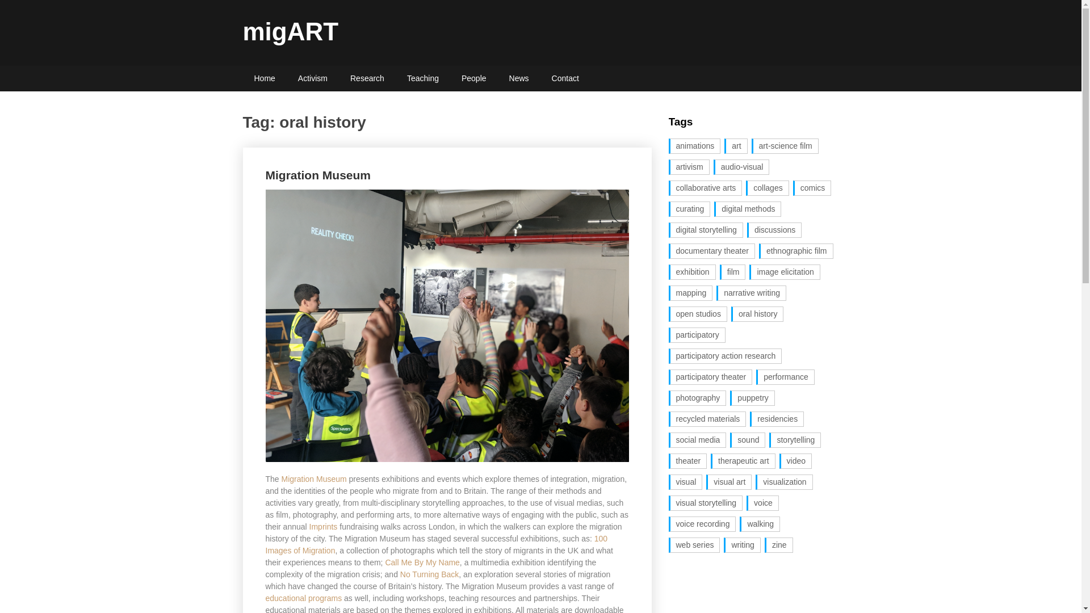 The image size is (1090, 613). I want to click on collages, so click(766, 187).